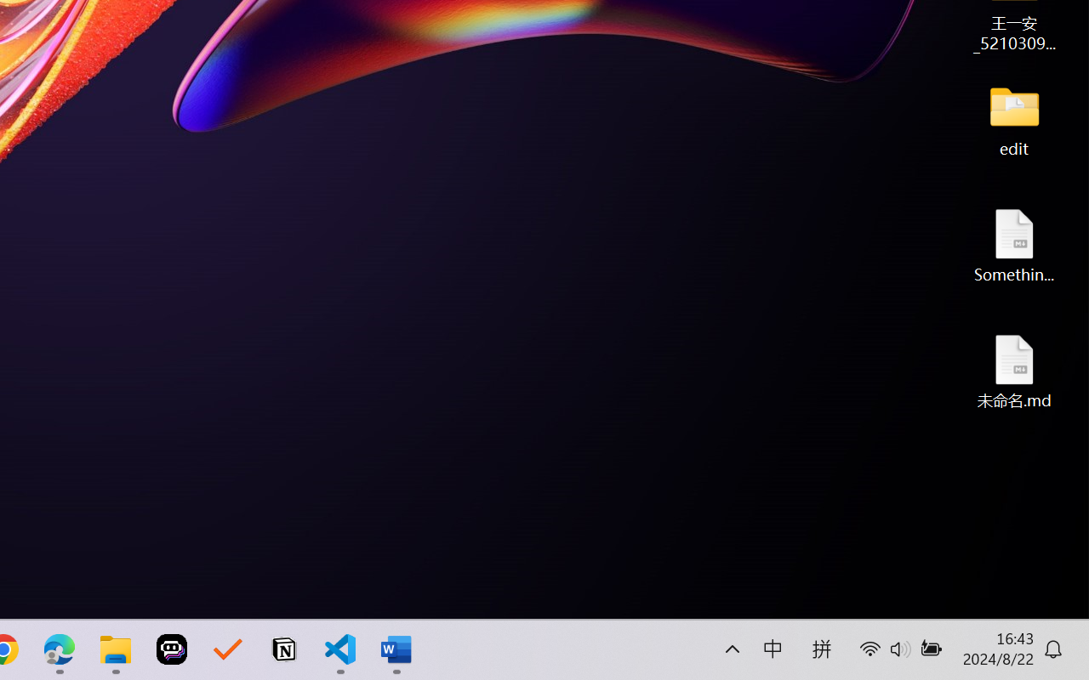  I want to click on Something.md, so click(1014, 245).